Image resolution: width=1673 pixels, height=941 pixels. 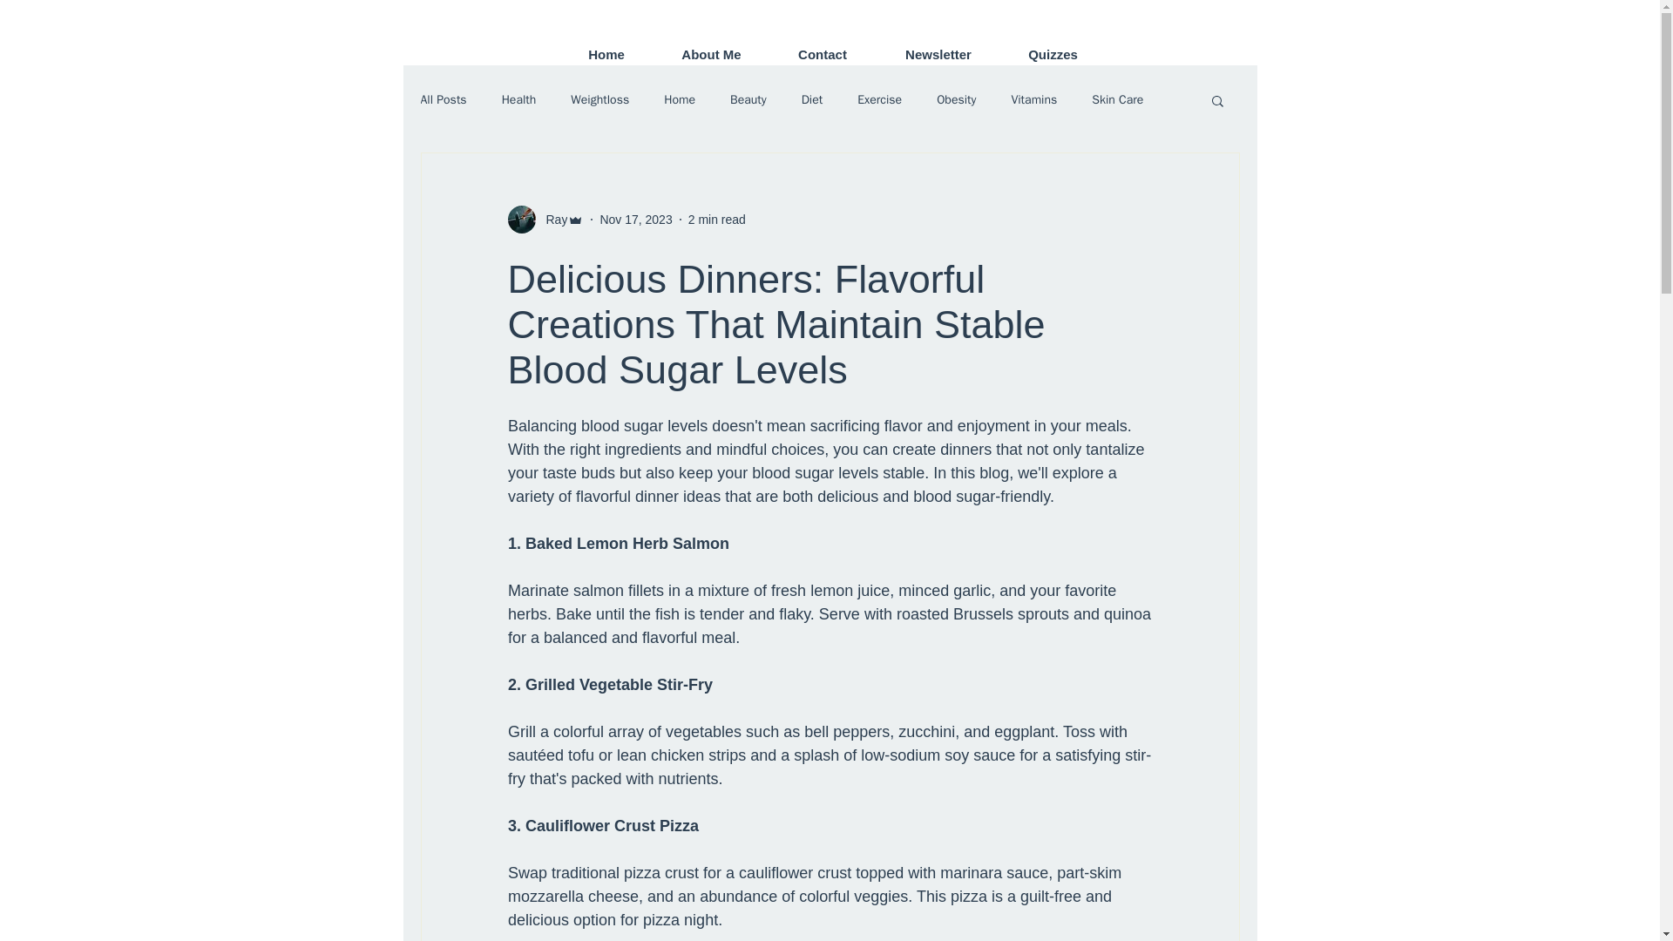 I want to click on All Posts, so click(x=443, y=99).